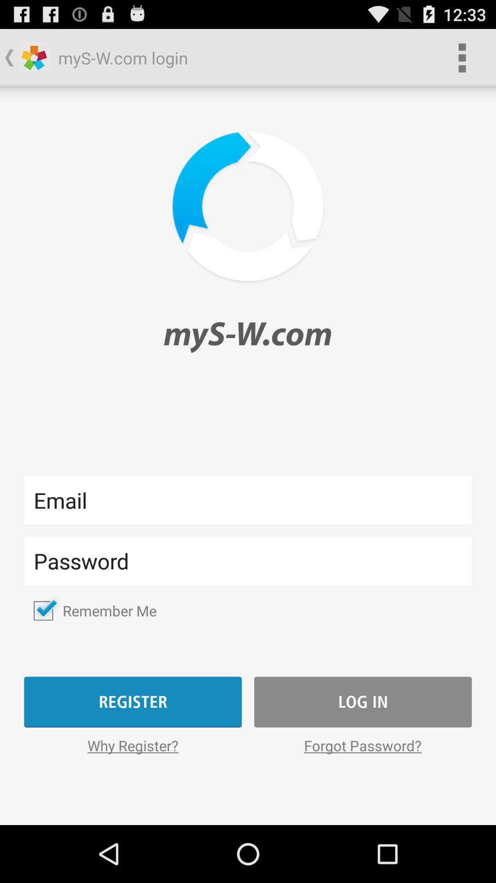  I want to click on enter the password, so click(248, 561).